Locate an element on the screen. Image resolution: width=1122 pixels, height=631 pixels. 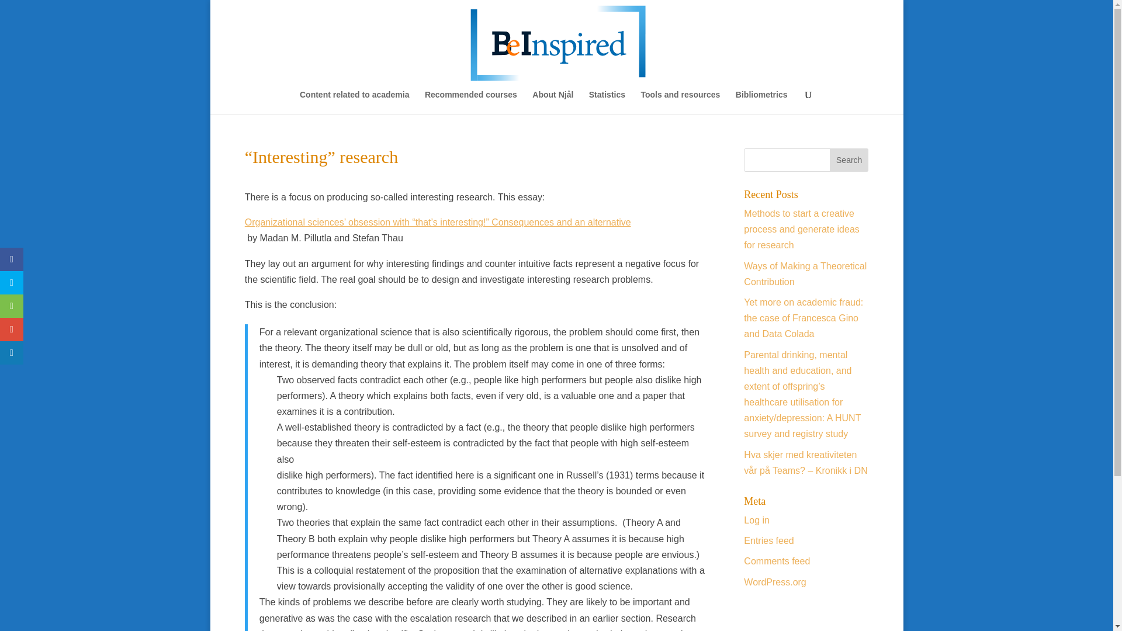
Bibliometrics is located at coordinates (761, 102).